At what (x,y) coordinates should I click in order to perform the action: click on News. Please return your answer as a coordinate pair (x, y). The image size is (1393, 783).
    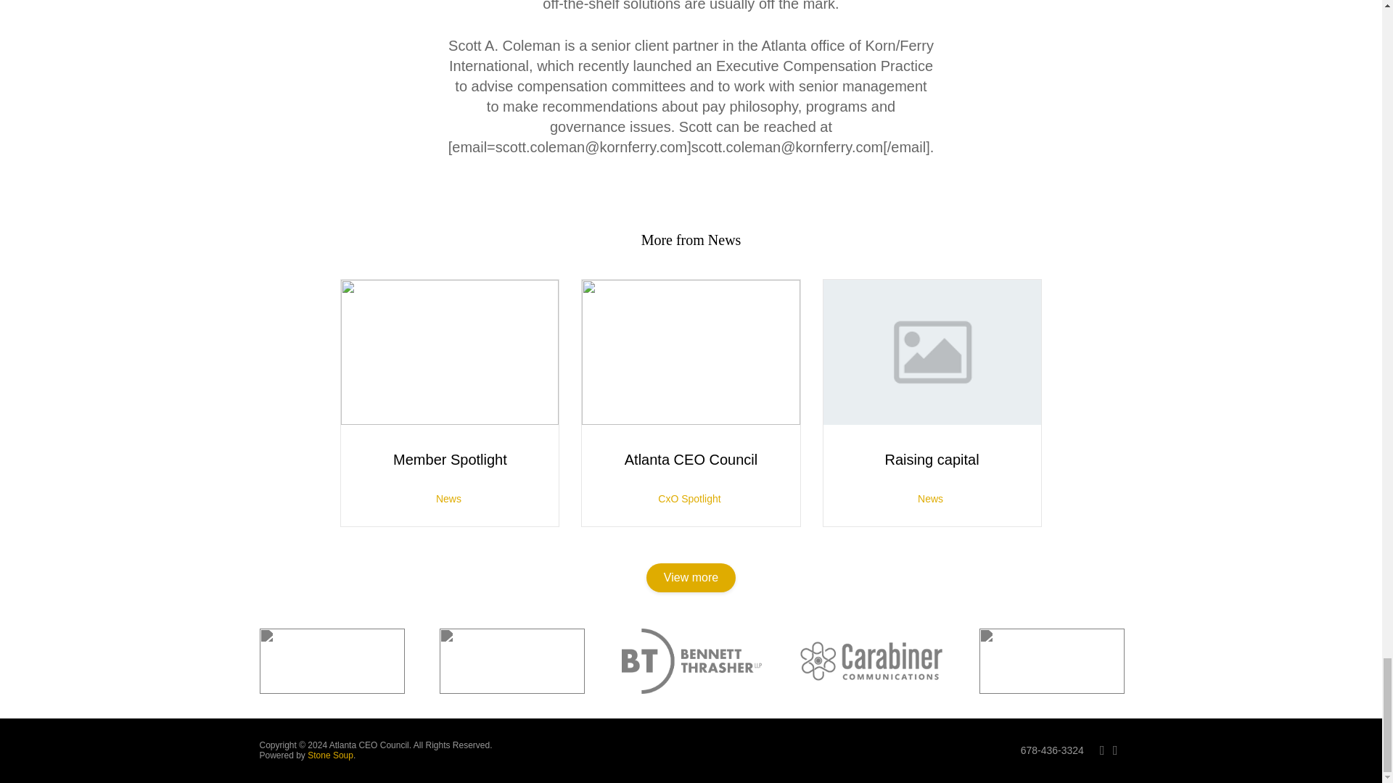
    Looking at the image, I should click on (930, 499).